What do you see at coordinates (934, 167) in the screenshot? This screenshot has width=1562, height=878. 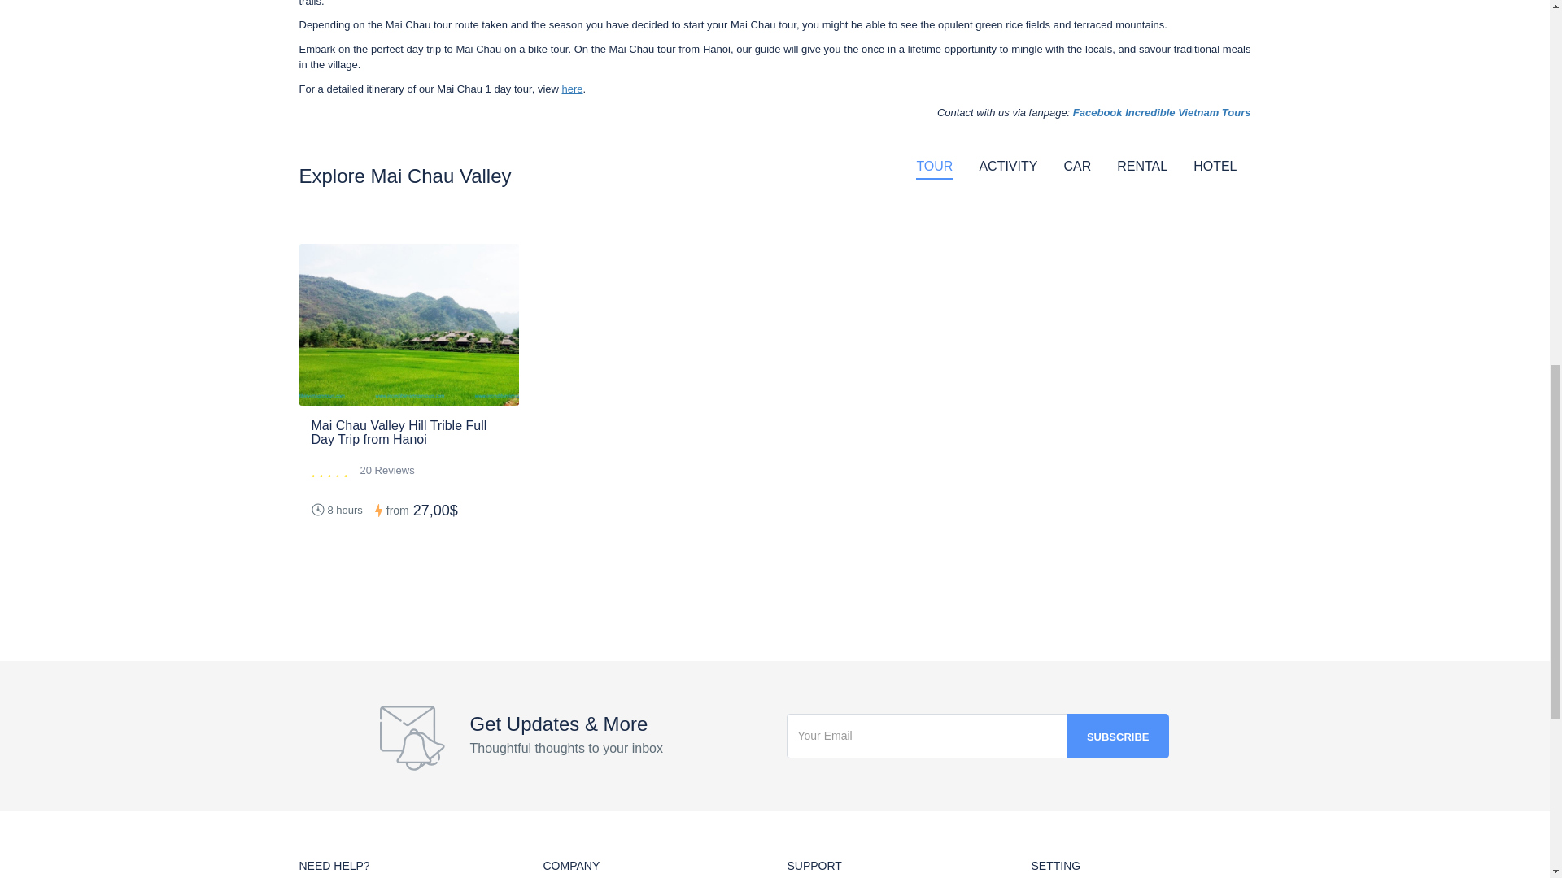 I see `TOUR` at bounding box center [934, 167].